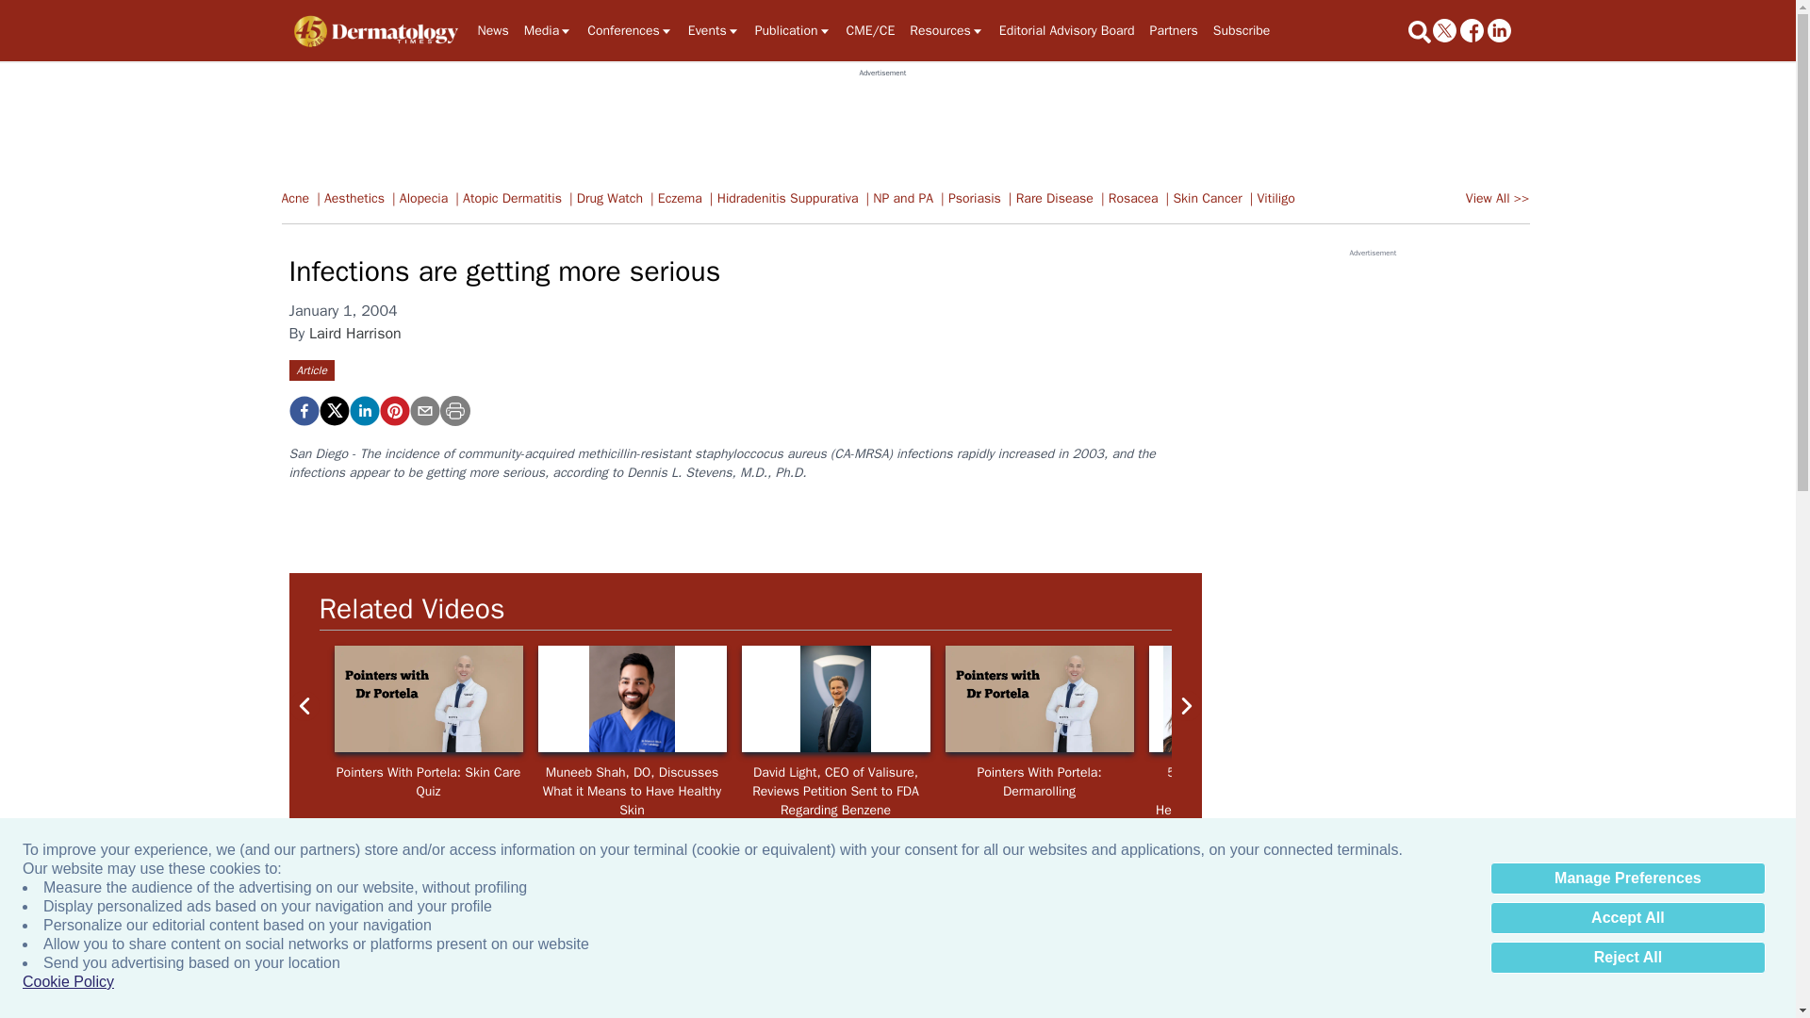 The image size is (1810, 1018). I want to click on Accept All, so click(1627, 918).